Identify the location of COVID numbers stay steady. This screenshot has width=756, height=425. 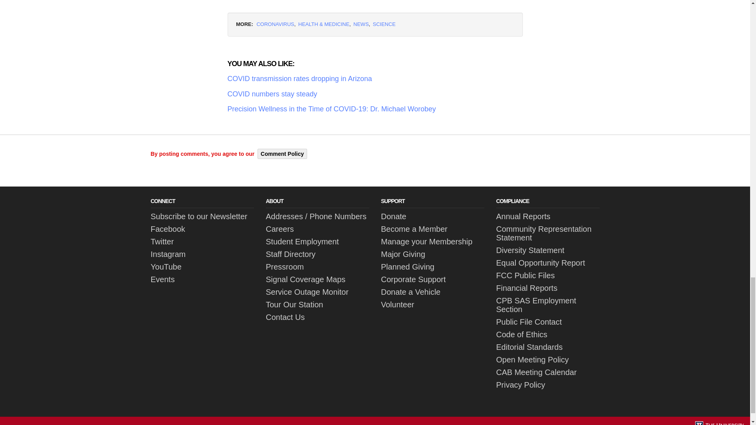
(375, 94).